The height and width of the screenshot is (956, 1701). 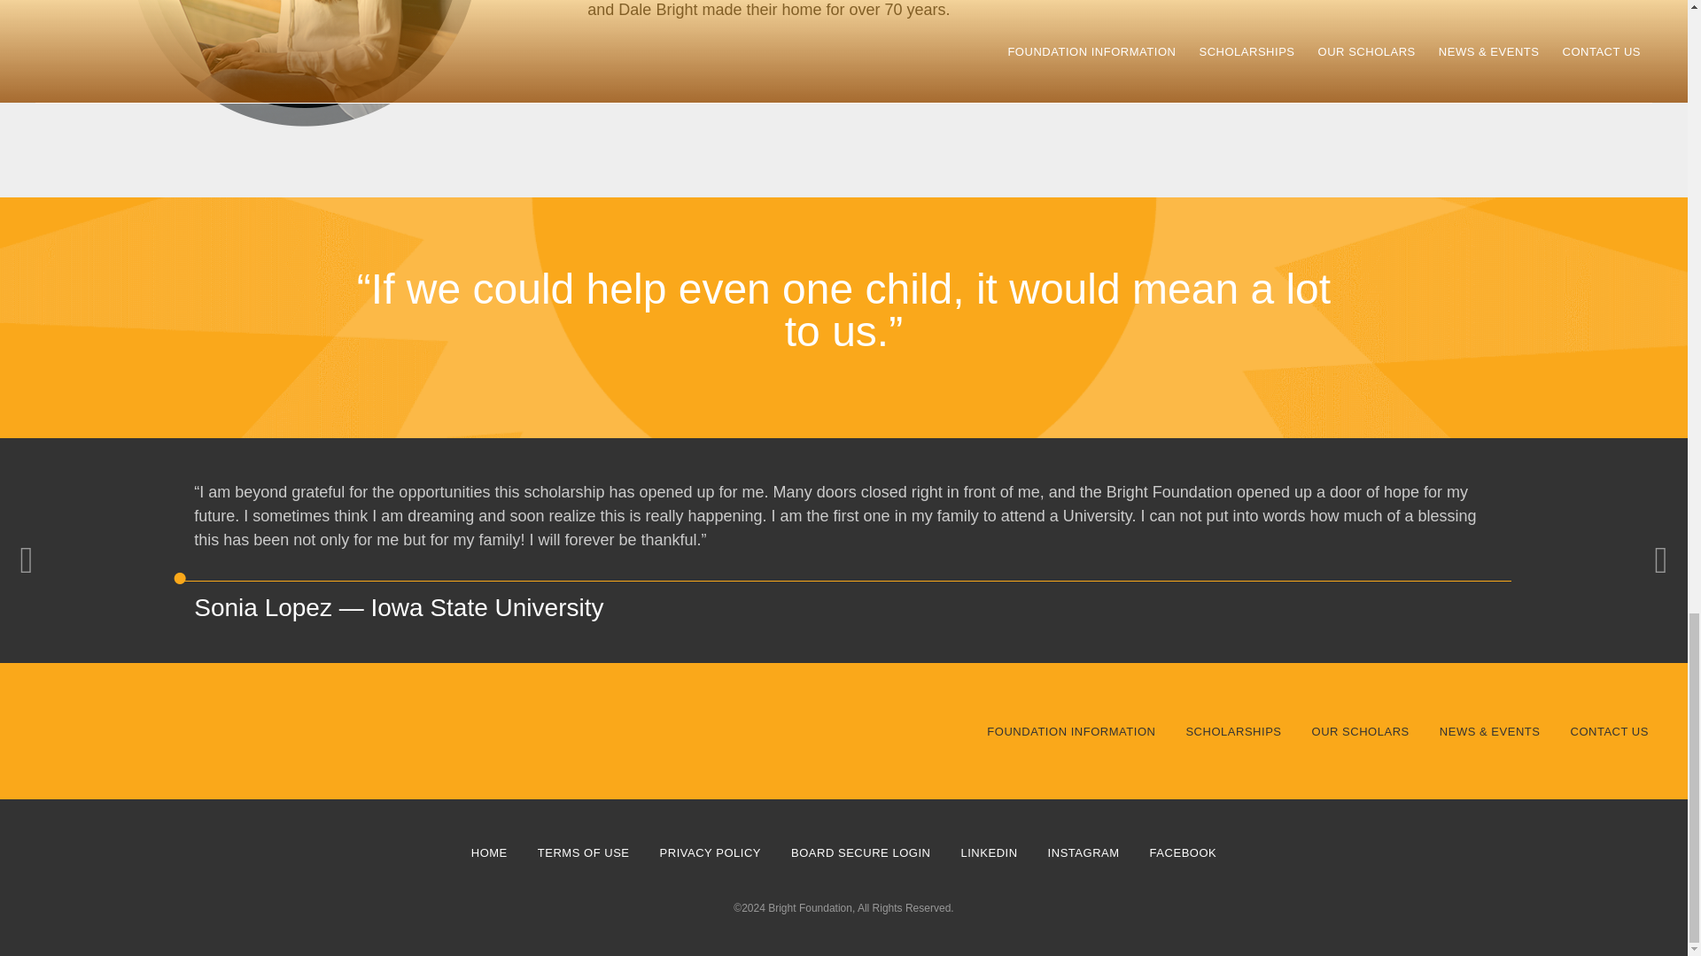 I want to click on PRIVACY POLICY, so click(x=710, y=852).